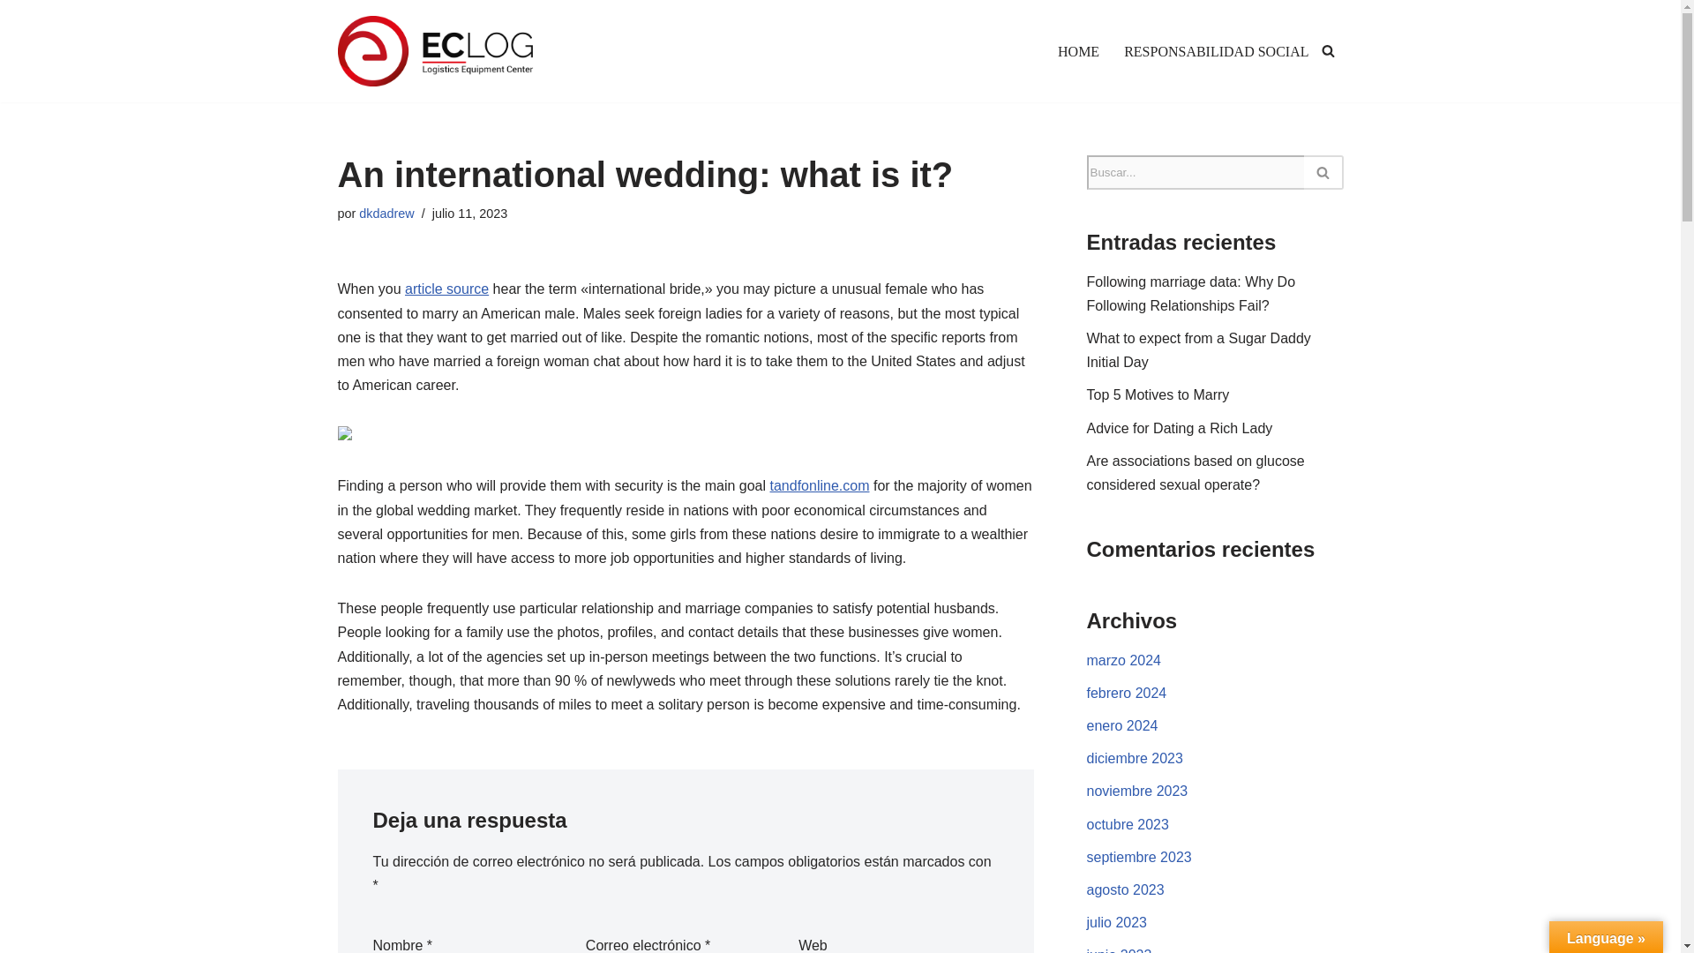 The image size is (1694, 953). I want to click on junio 2023, so click(1119, 949).